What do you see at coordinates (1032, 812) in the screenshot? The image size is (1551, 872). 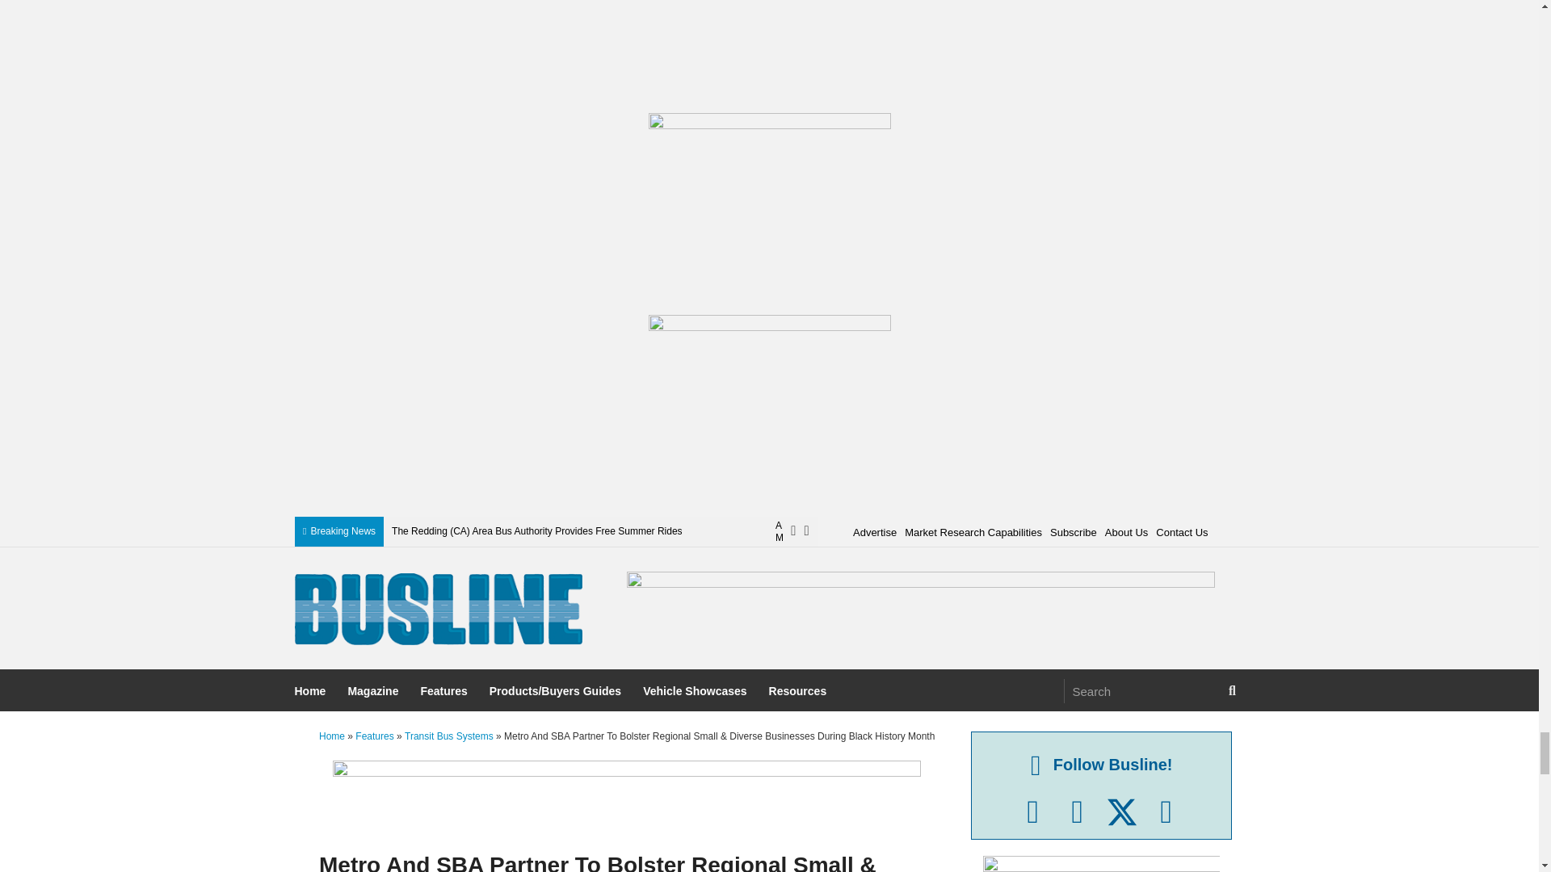 I see `Facebook` at bounding box center [1032, 812].